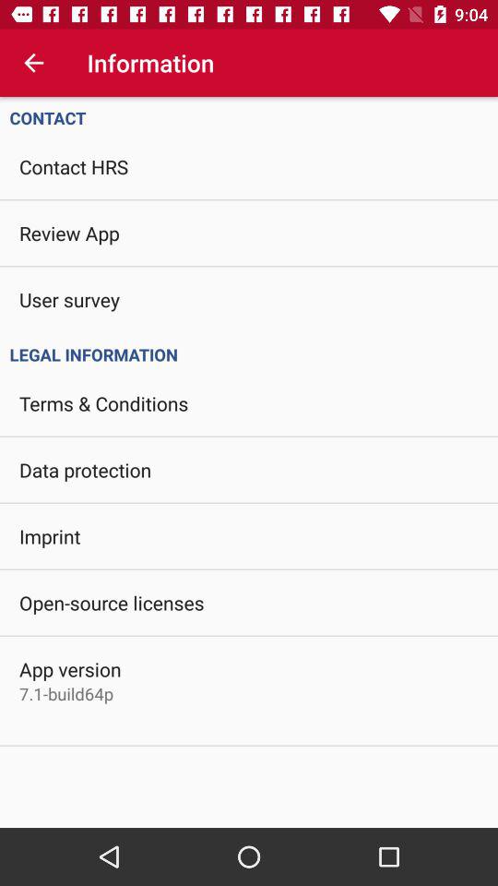  I want to click on go back, so click(33, 63).